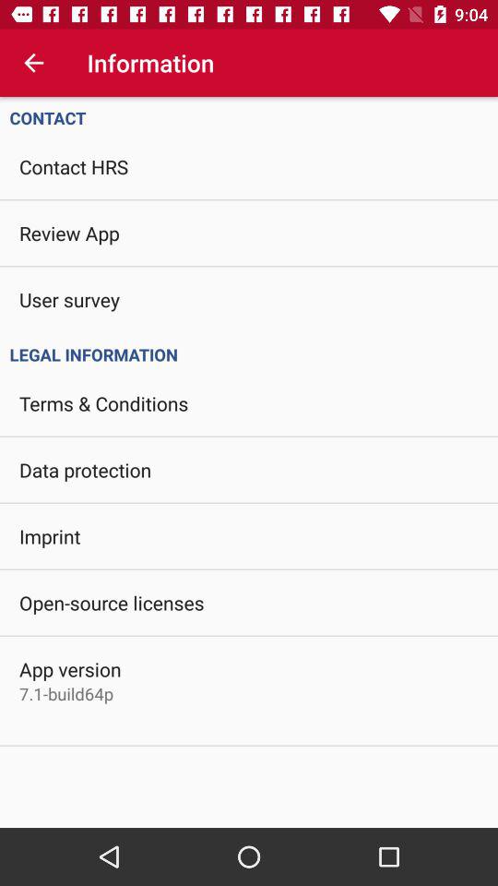  I want to click on go back, so click(33, 63).